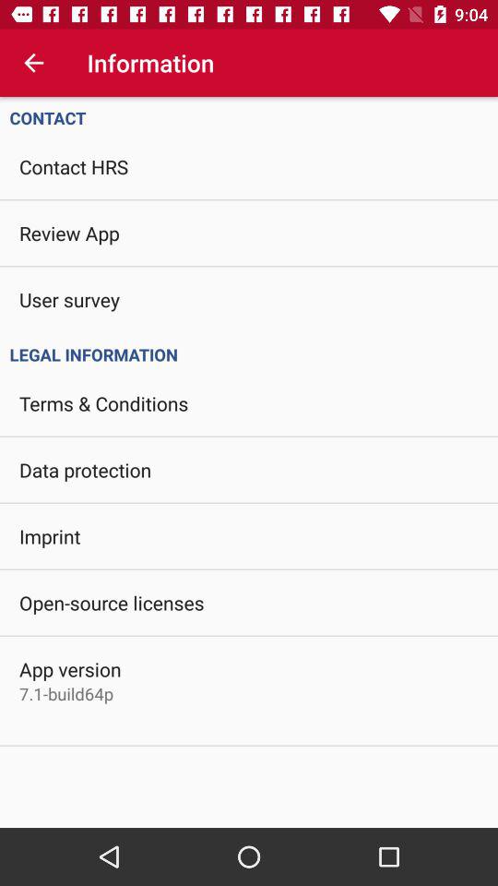  I want to click on go back, so click(33, 63).